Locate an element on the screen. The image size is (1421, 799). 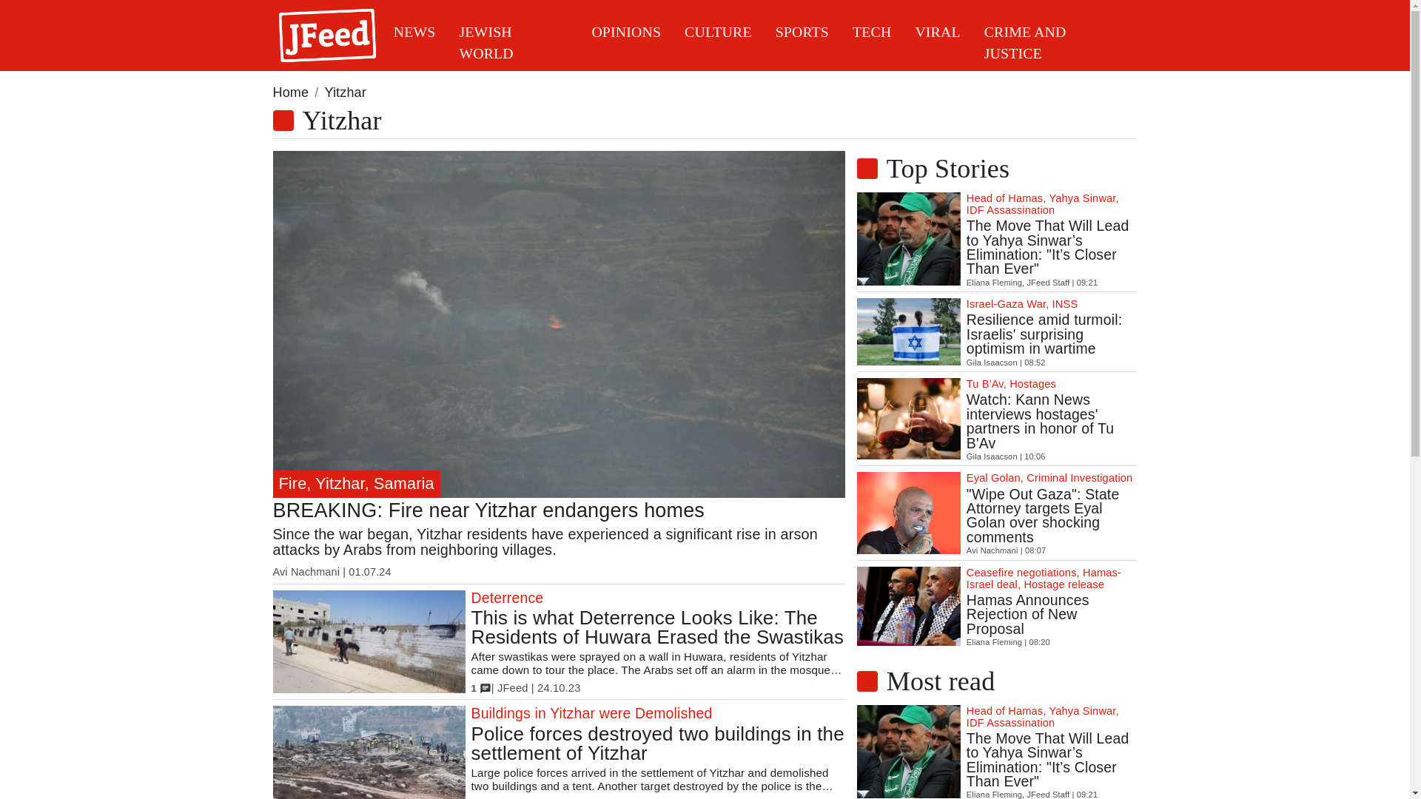
SPORTS is located at coordinates (802, 43).